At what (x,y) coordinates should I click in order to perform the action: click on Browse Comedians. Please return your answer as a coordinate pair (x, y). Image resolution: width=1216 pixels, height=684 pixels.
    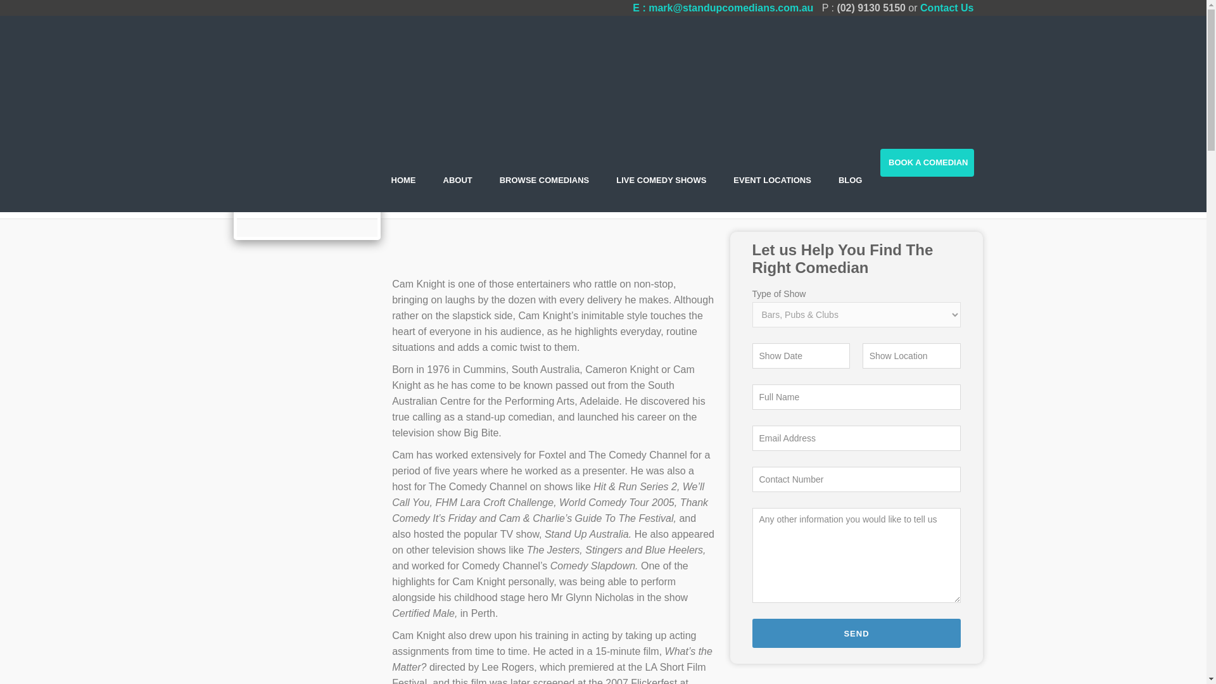
    Looking at the image, I should click on (545, 180).